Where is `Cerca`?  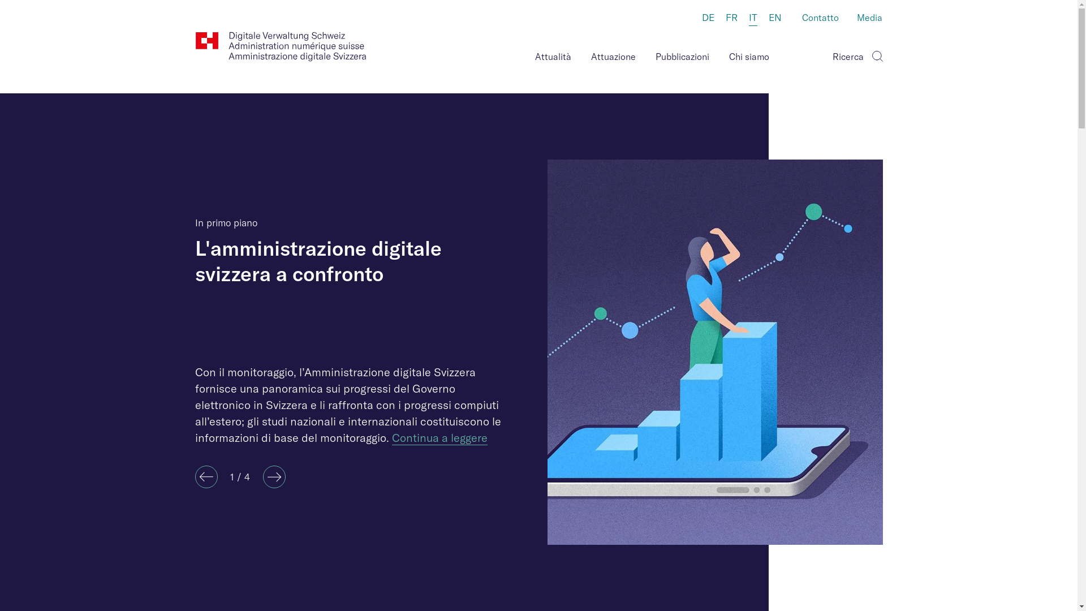 Cerca is located at coordinates (877, 54).